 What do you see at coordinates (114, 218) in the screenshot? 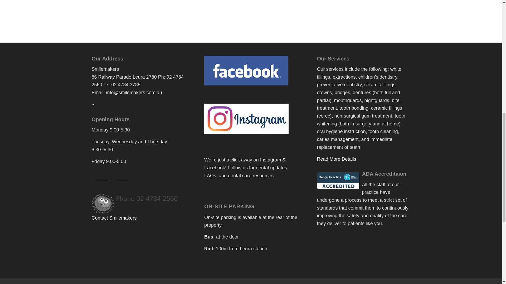
I see `Contact Smilemakers` at bounding box center [114, 218].